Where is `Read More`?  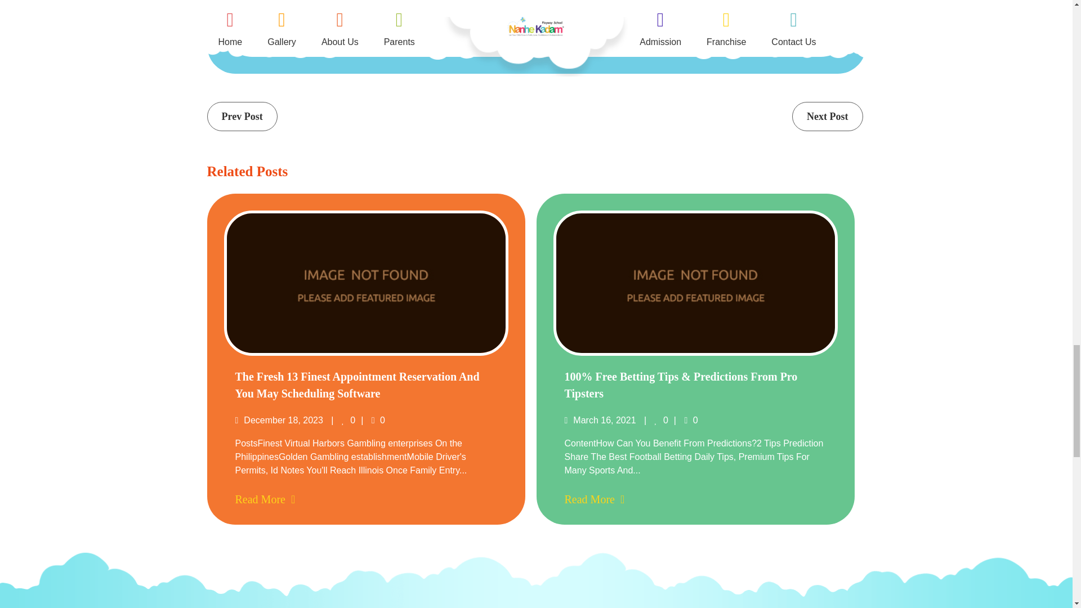
Read More is located at coordinates (265, 499).